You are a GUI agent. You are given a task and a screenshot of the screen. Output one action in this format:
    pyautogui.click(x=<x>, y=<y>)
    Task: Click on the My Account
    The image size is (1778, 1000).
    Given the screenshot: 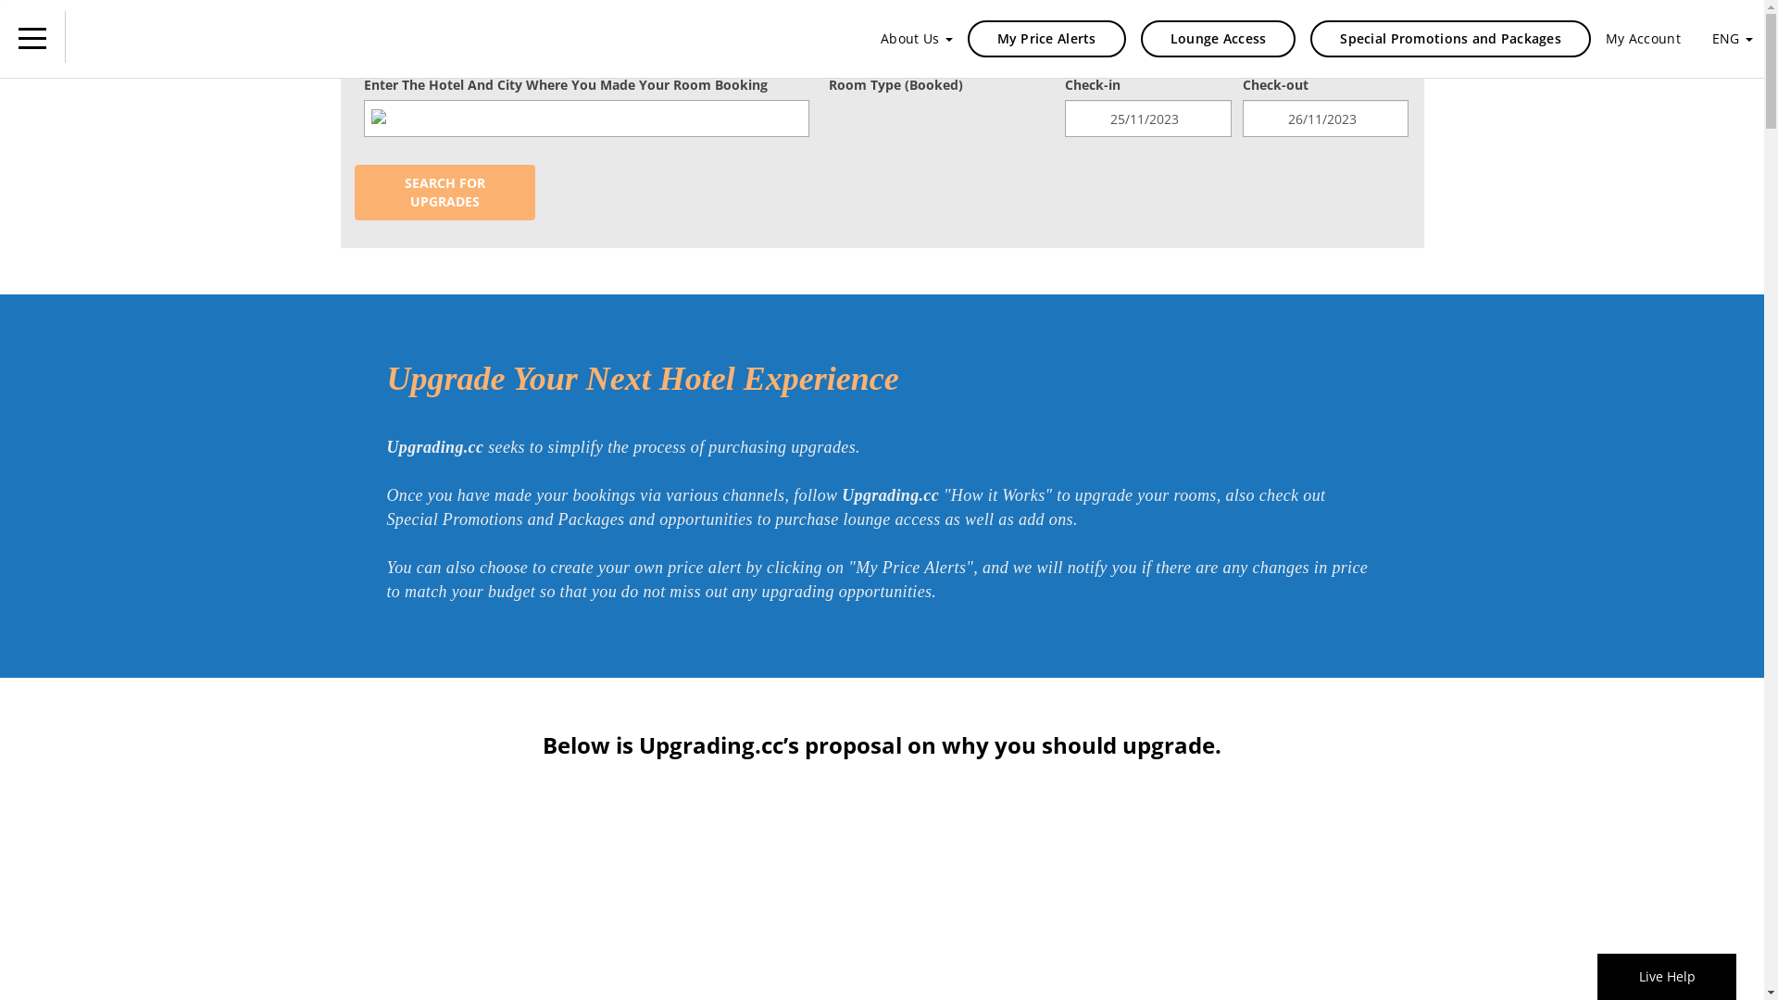 What is the action you would take?
    pyautogui.click(x=1643, y=39)
    